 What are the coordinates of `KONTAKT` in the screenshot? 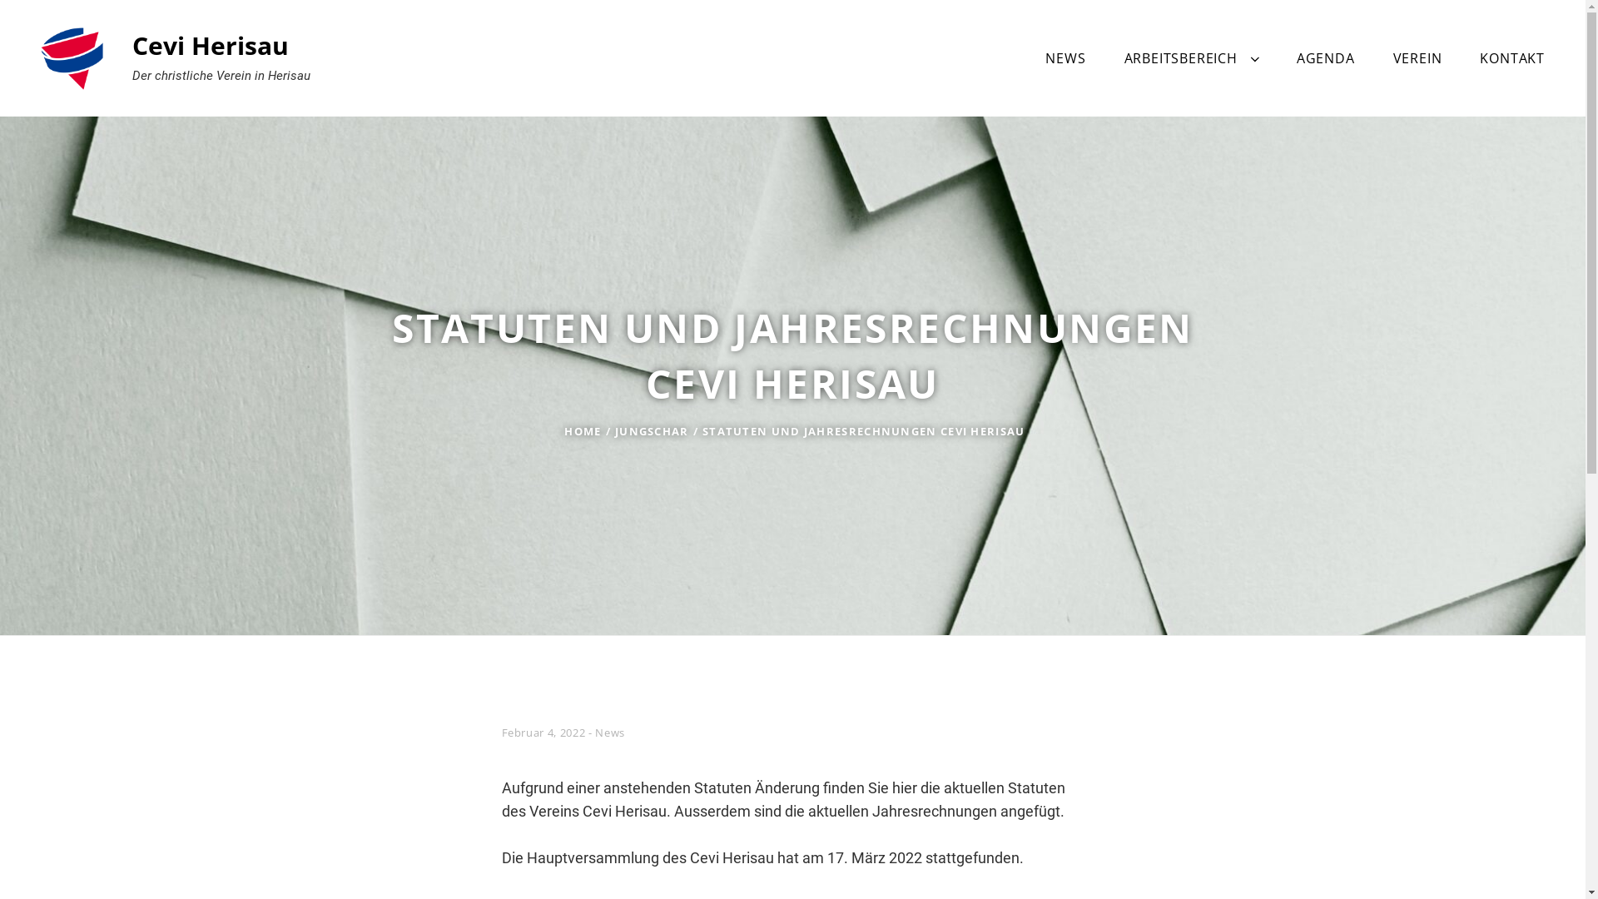 It's located at (1512, 58).